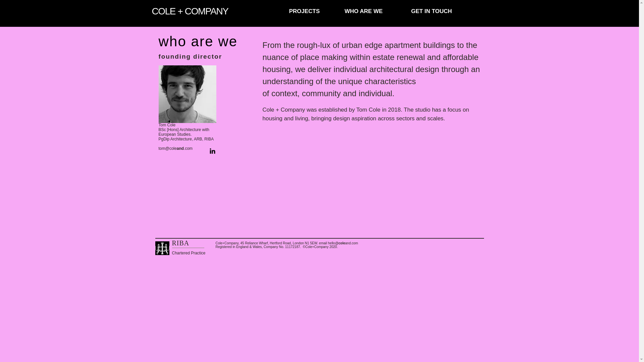  I want to click on RIBA Crest.jpg, so click(162, 248).